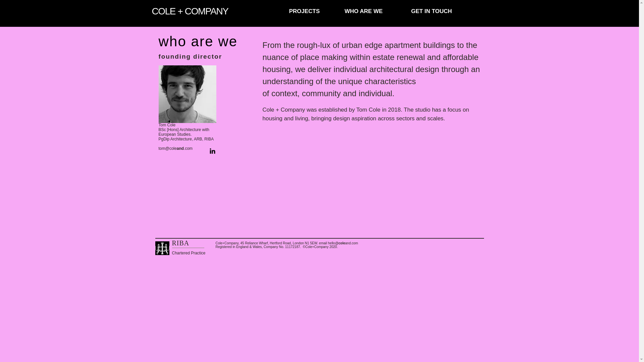  I want to click on RIBA Crest.jpg, so click(162, 248).